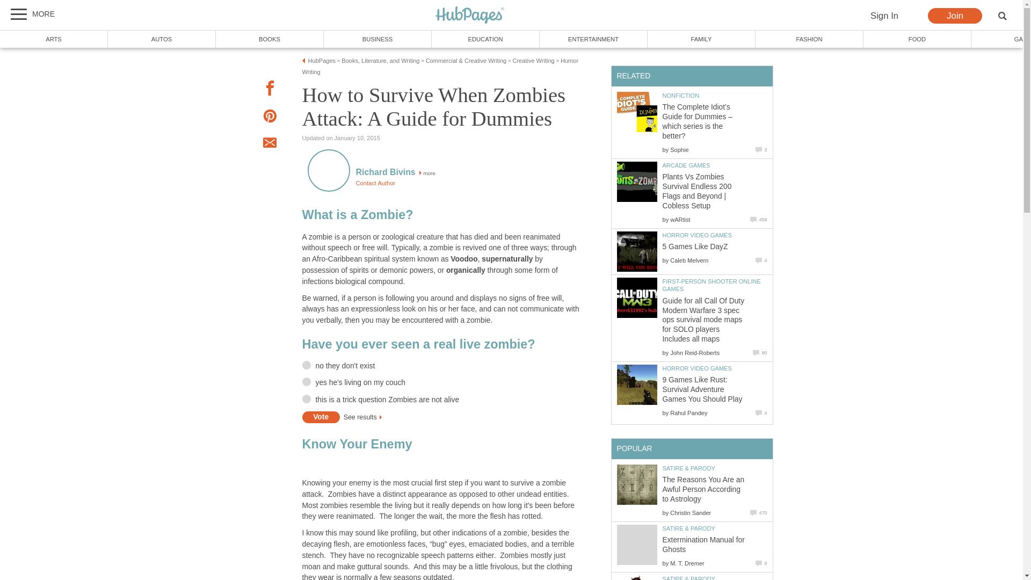 The image size is (1031, 580). What do you see at coordinates (955, 16) in the screenshot?
I see `Join` at bounding box center [955, 16].